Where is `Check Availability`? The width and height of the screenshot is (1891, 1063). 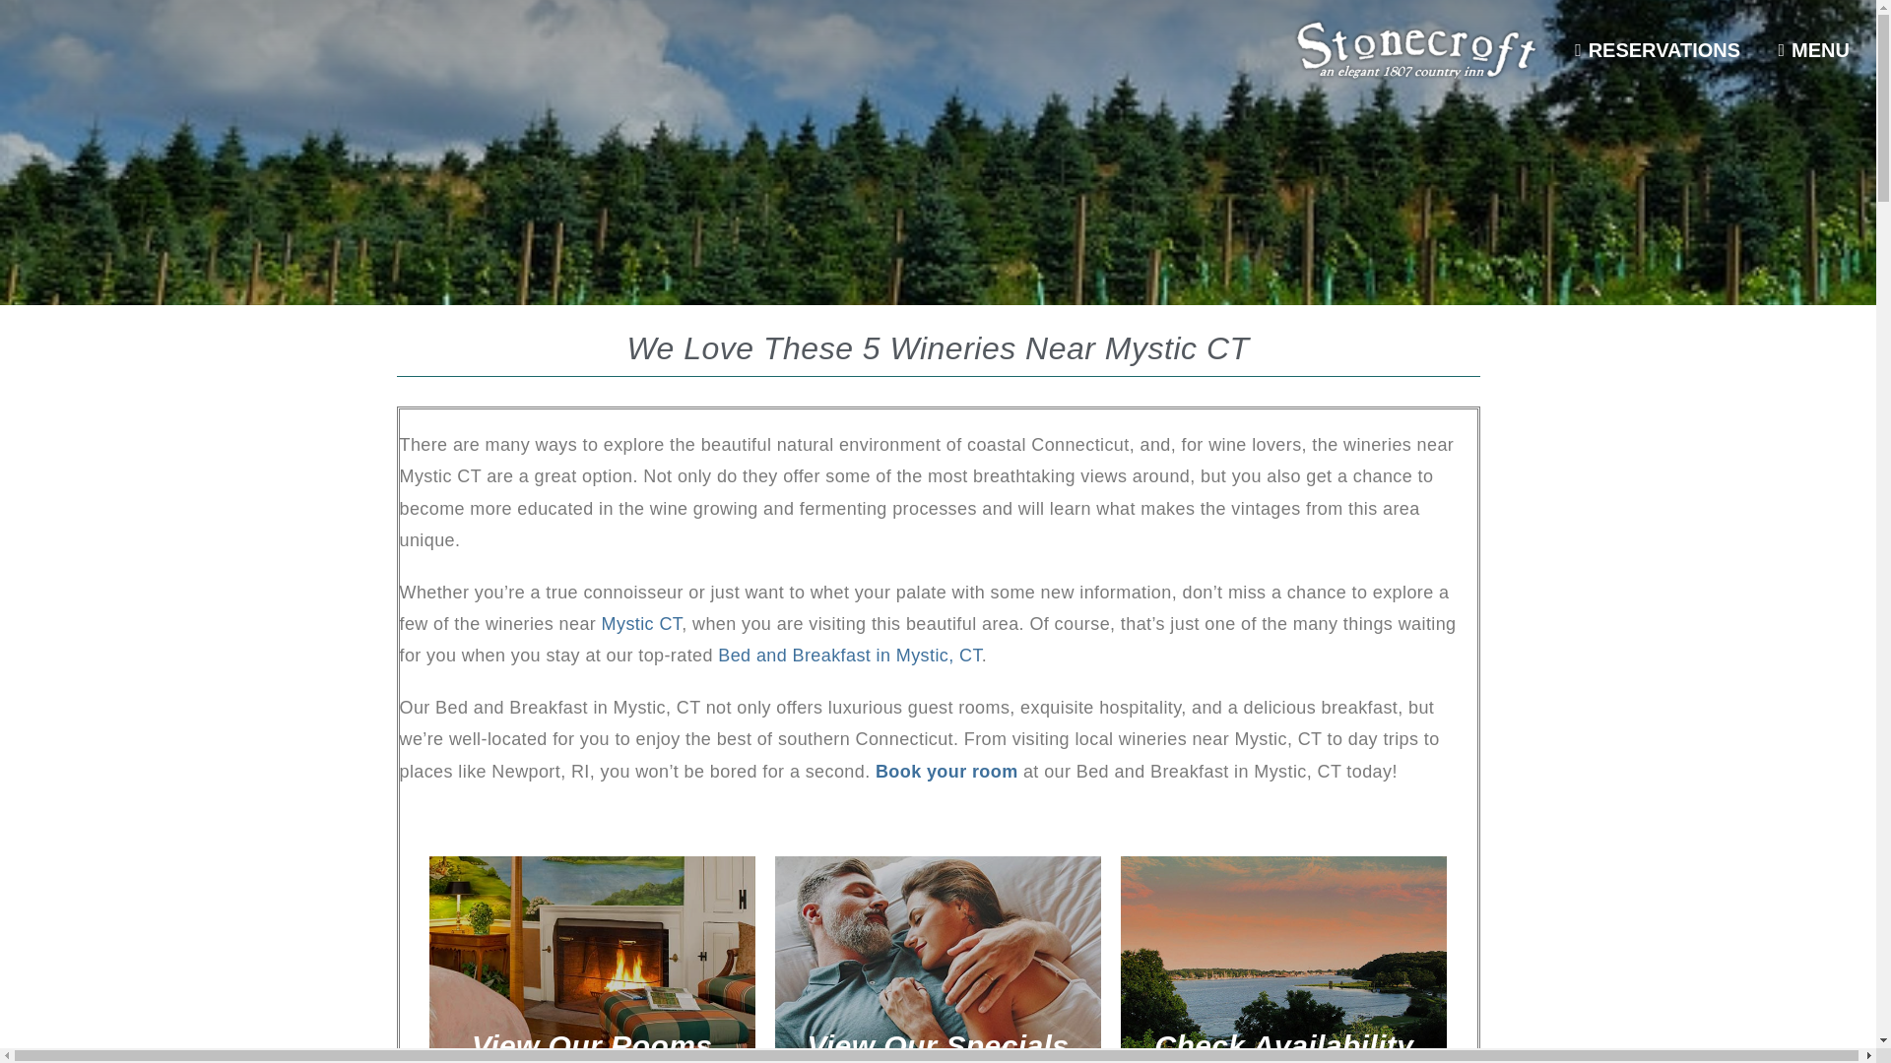
Check Availability is located at coordinates (1283, 960).